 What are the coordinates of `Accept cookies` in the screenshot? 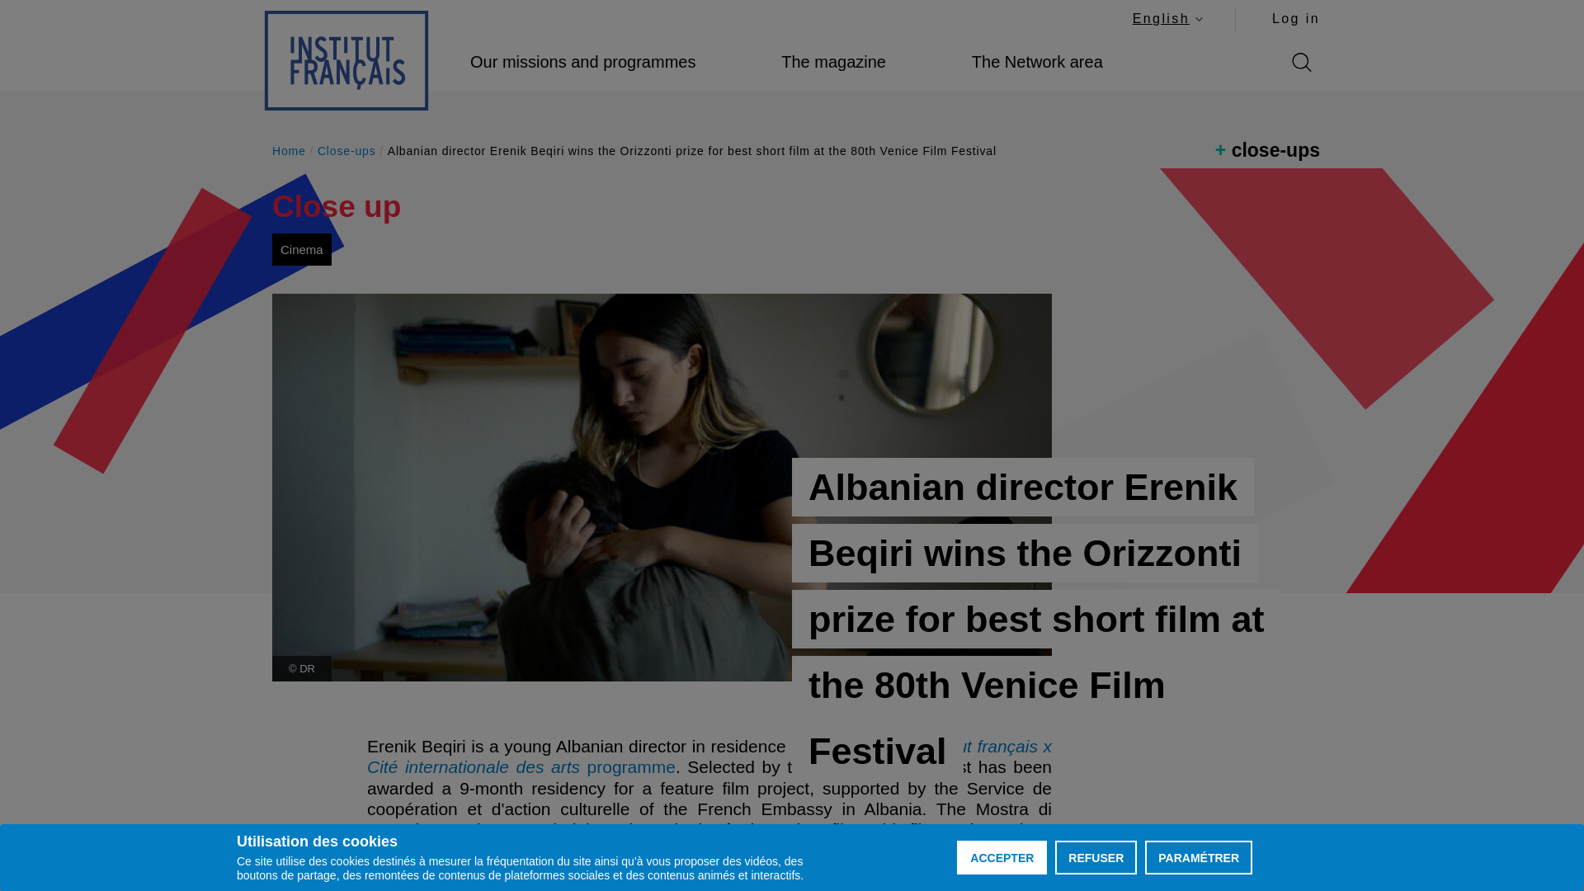 It's located at (1002, 857).